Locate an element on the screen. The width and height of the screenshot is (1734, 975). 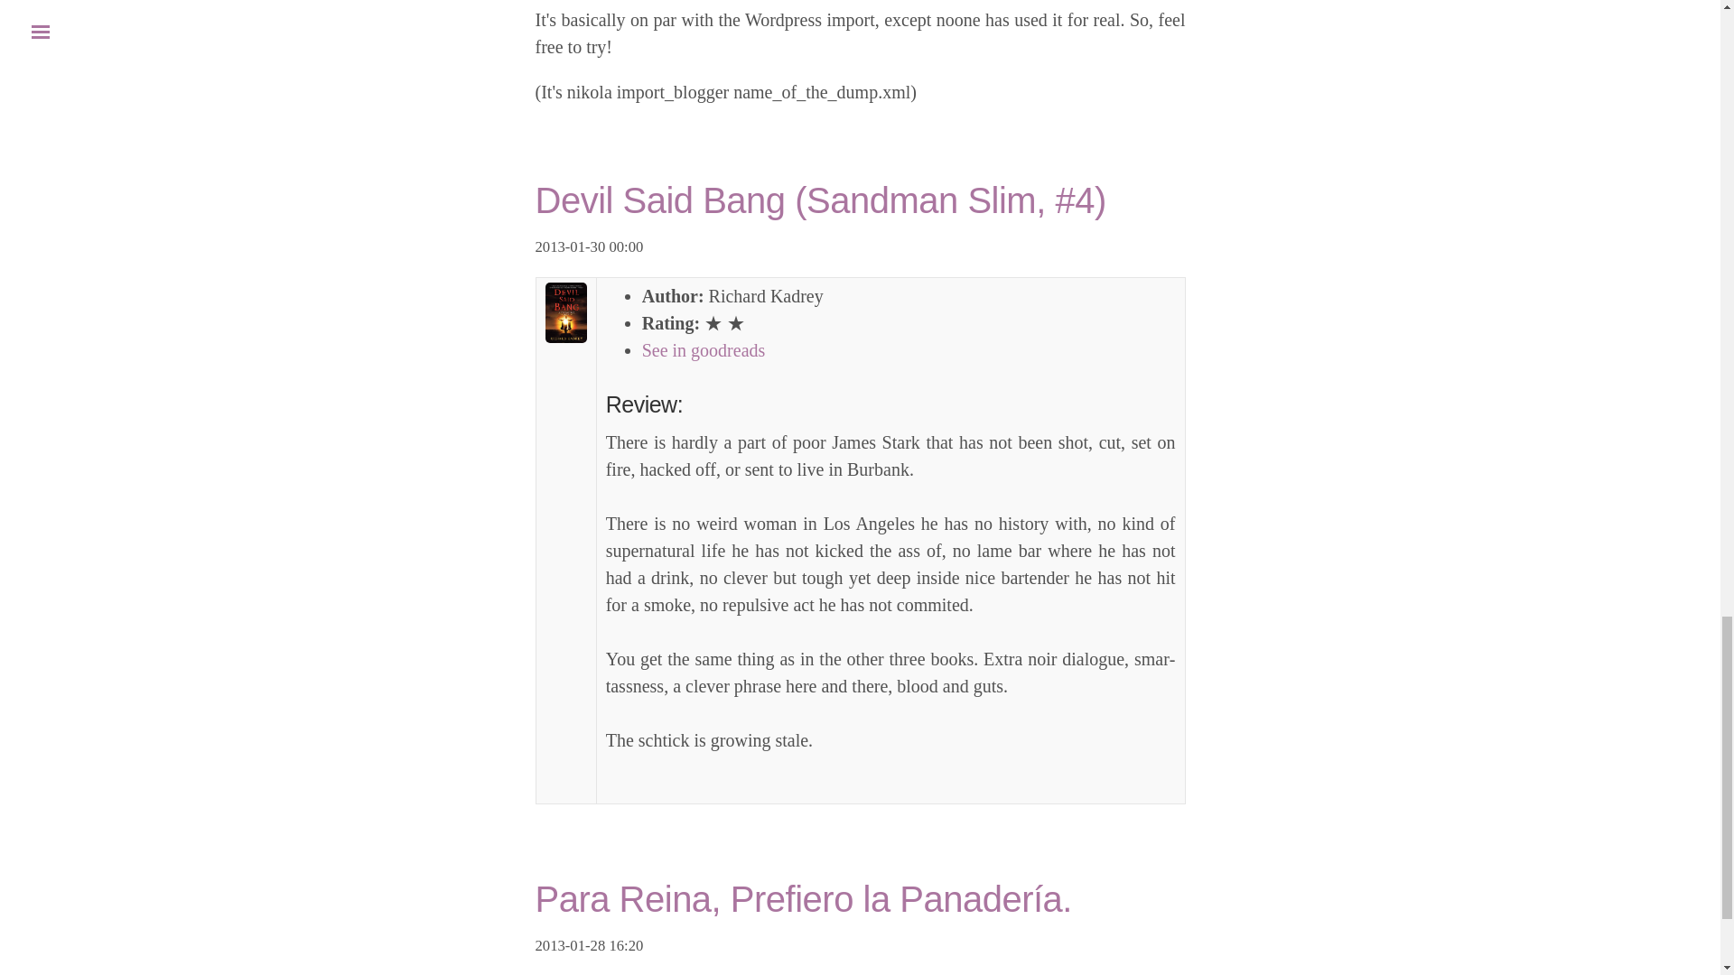
See in goodreads is located at coordinates (704, 349).